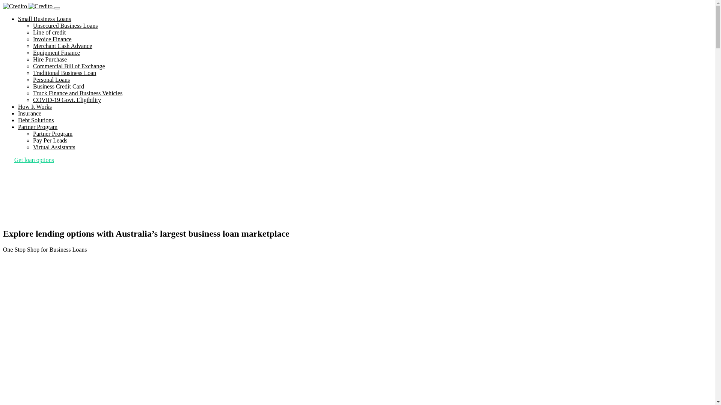  What do you see at coordinates (35, 106) in the screenshot?
I see `How It Works` at bounding box center [35, 106].